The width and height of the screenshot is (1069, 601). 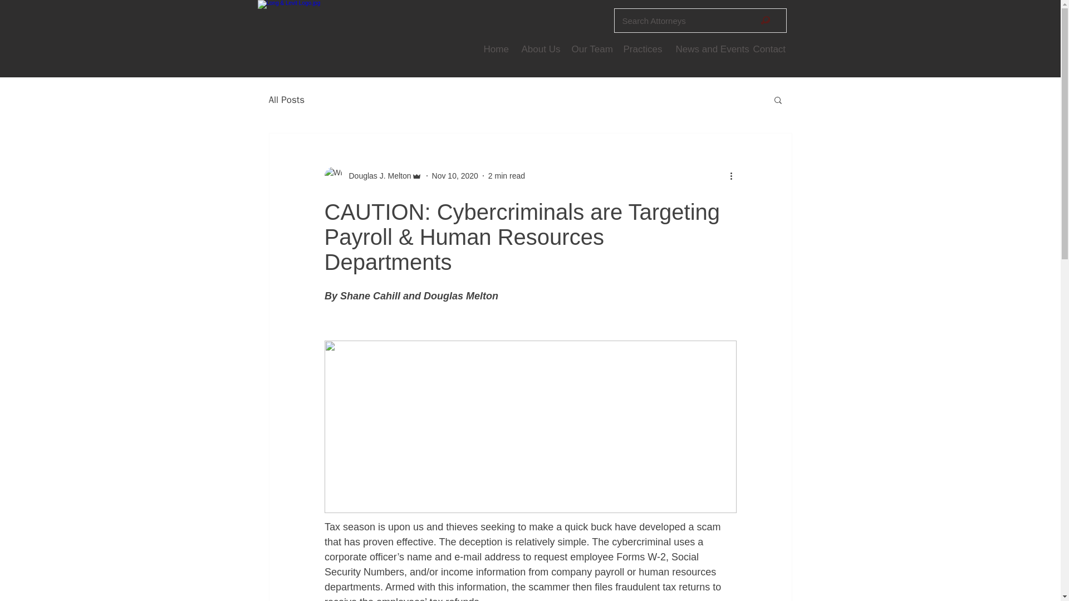 I want to click on 2 min read, so click(x=507, y=176).